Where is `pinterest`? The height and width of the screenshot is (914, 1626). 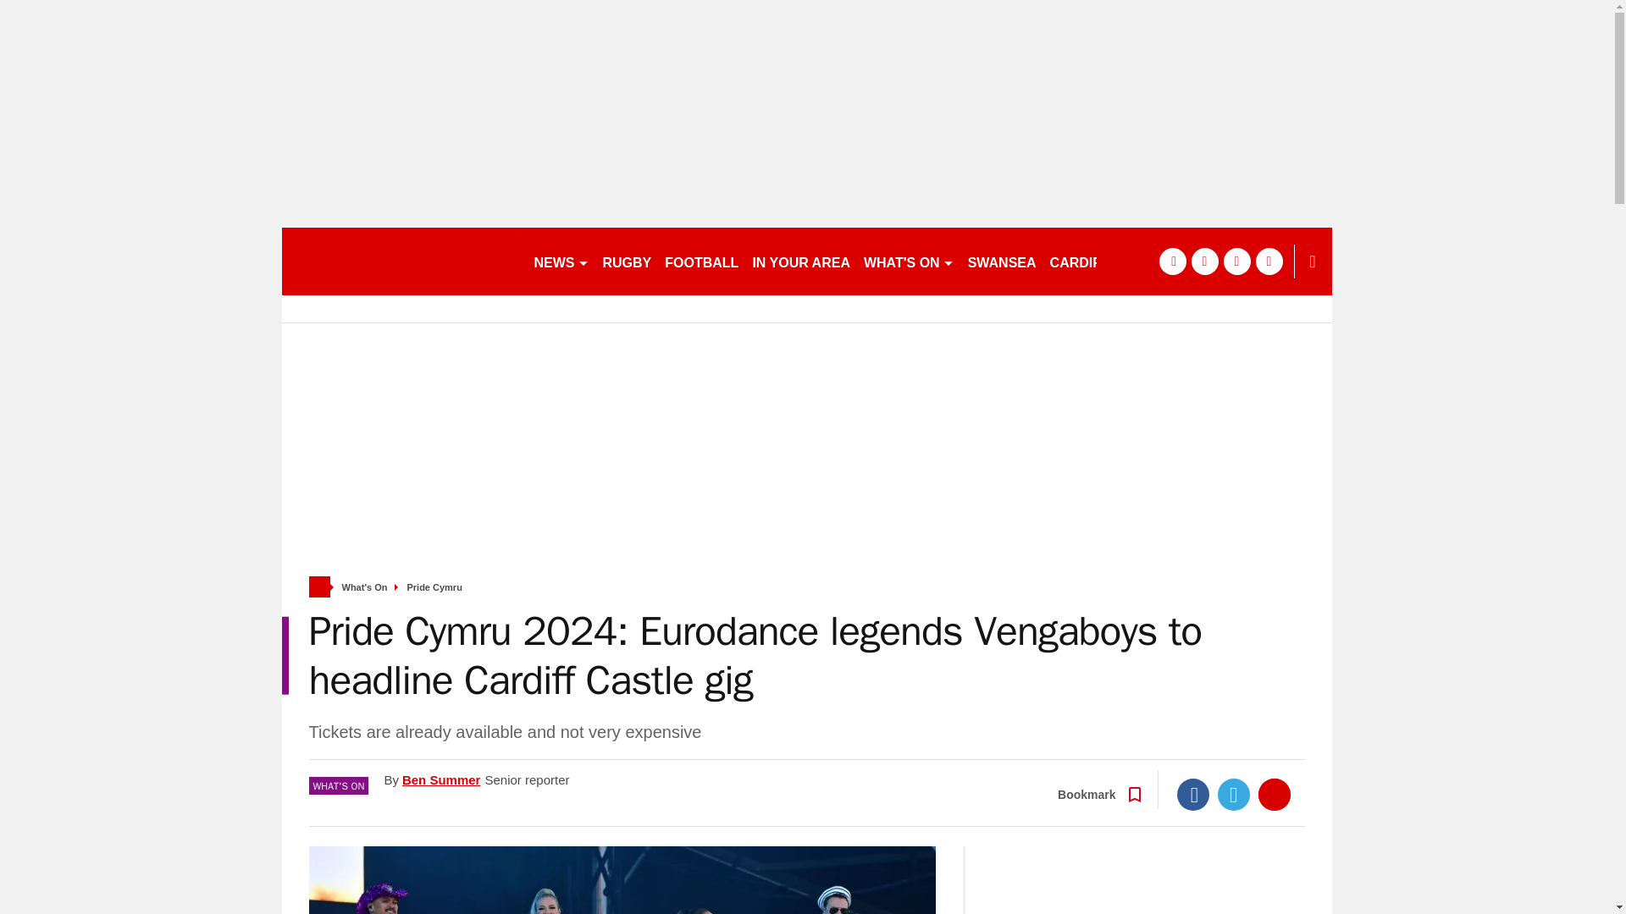
pinterest is located at coordinates (1236, 261).